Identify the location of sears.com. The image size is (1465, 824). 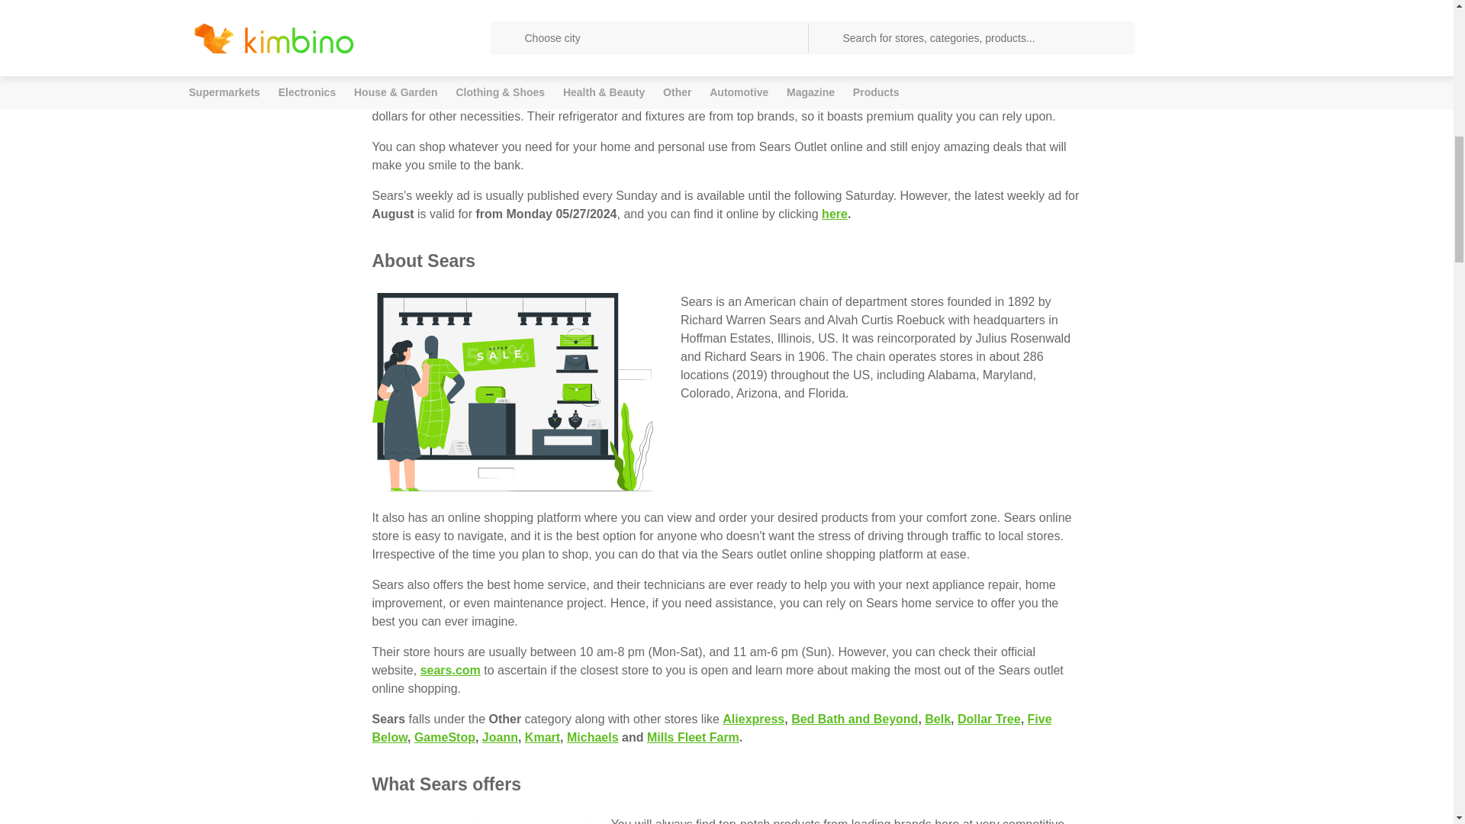
(450, 670).